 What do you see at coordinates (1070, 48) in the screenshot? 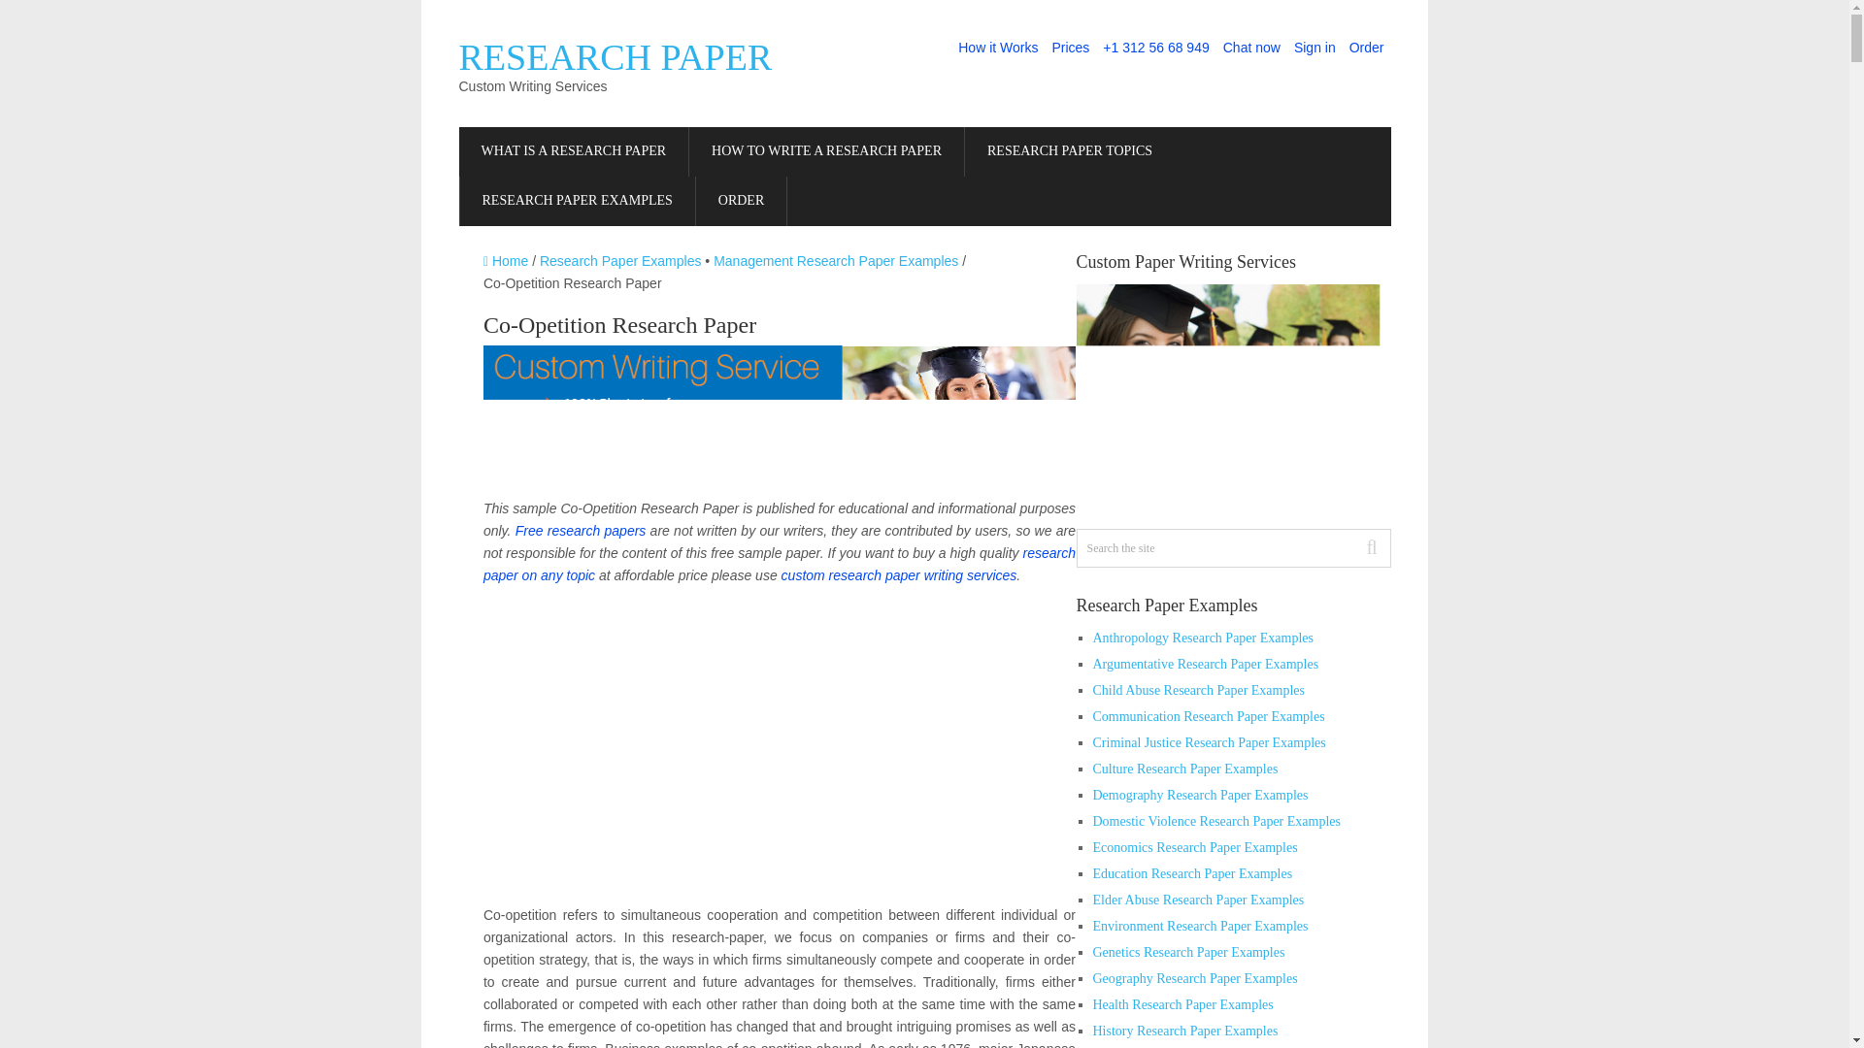
I see `Prices` at bounding box center [1070, 48].